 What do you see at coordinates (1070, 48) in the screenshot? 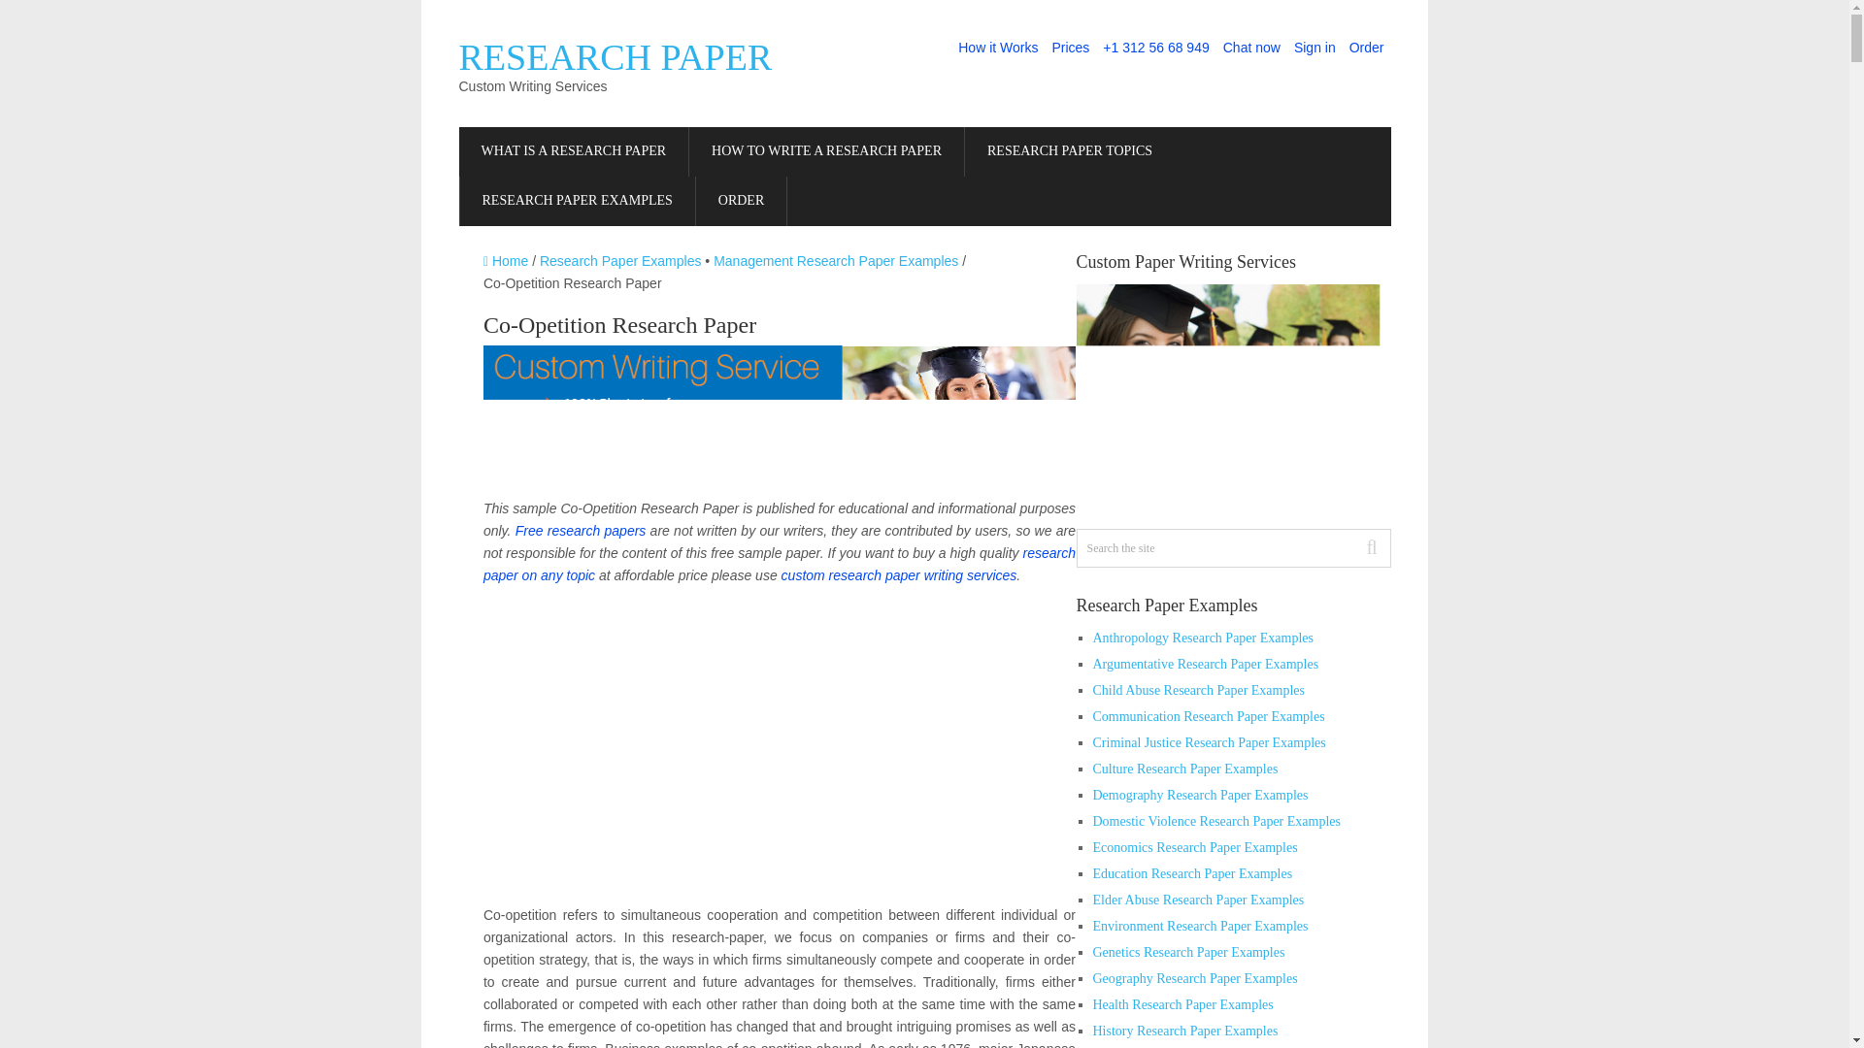
I see `Prices` at bounding box center [1070, 48].